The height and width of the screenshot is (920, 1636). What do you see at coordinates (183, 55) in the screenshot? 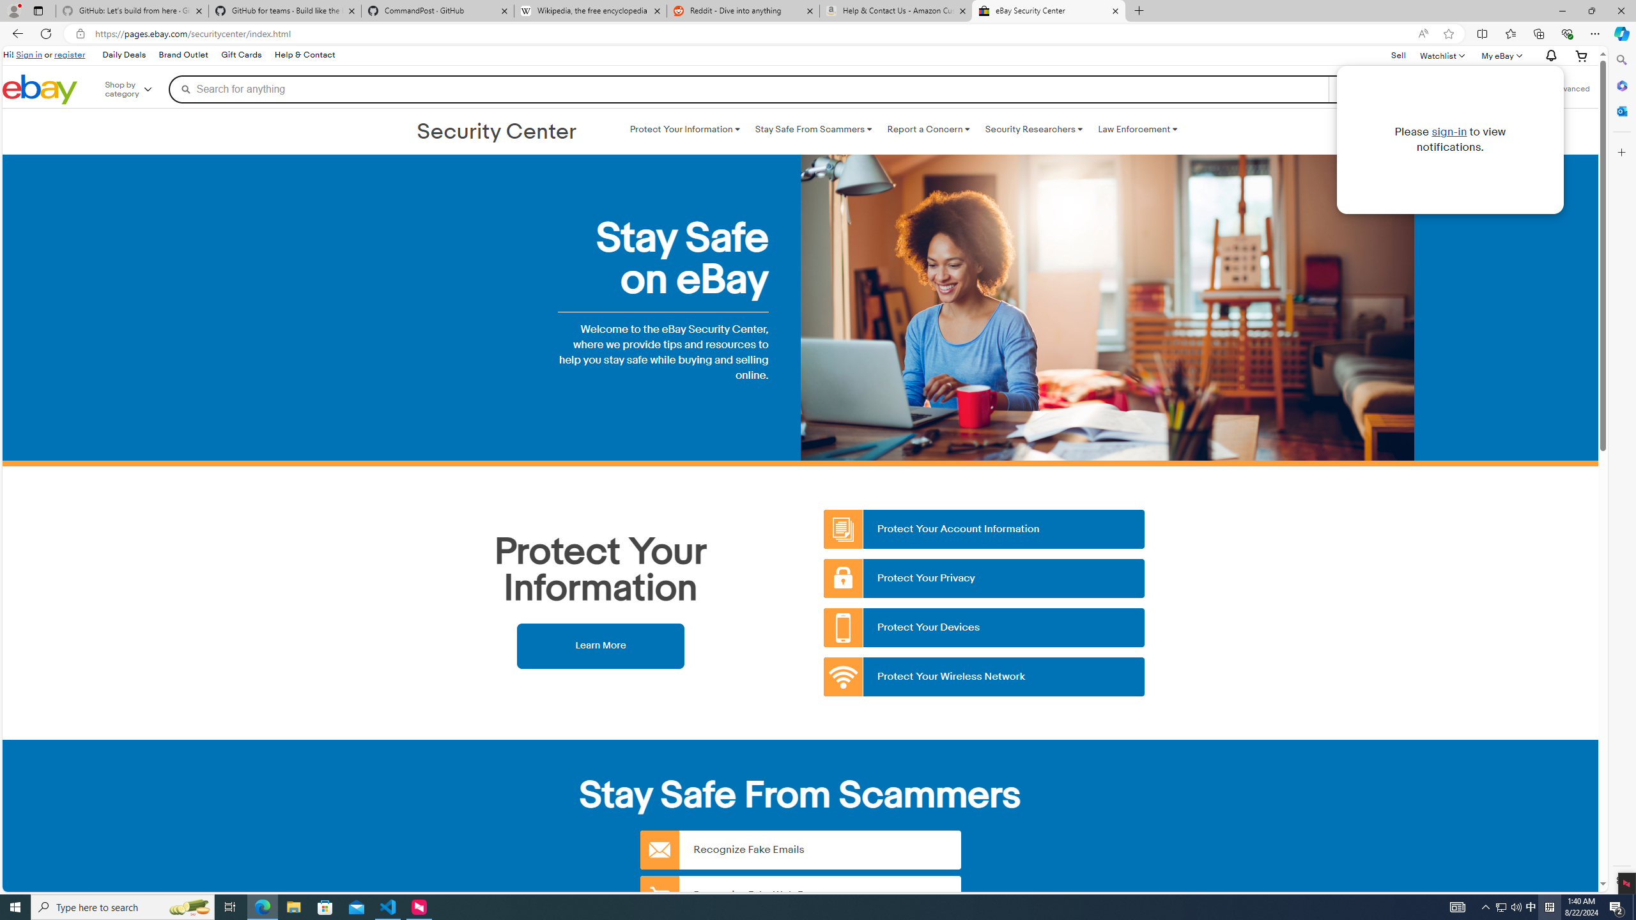
I see `Brand Outlet` at bounding box center [183, 55].